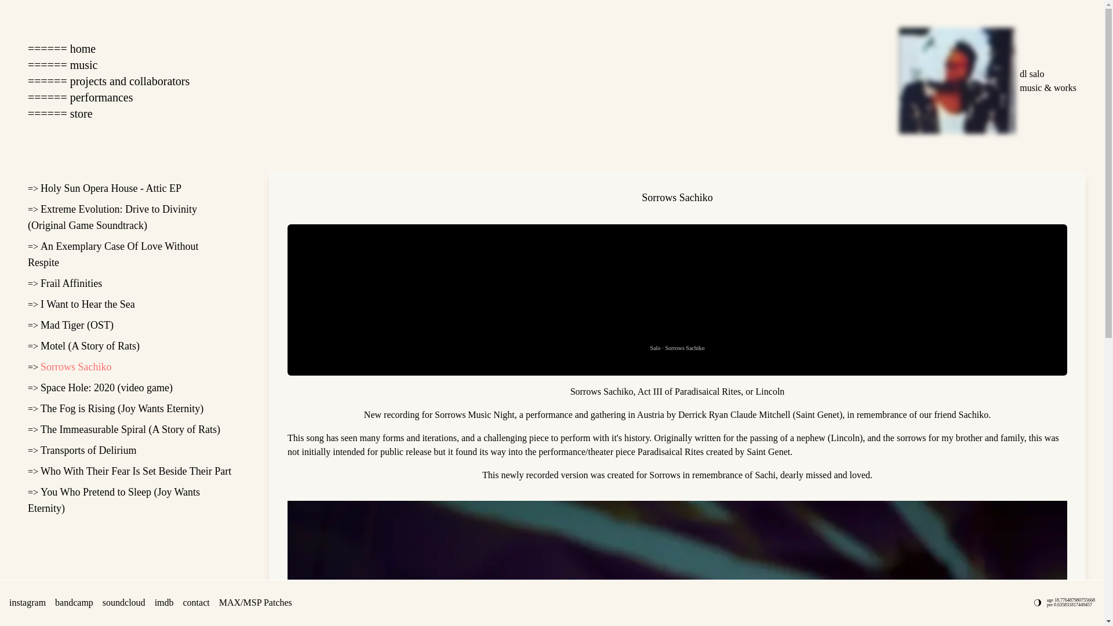 The image size is (1113, 626). I want to click on Sorrows Sachiko, so click(685, 348).